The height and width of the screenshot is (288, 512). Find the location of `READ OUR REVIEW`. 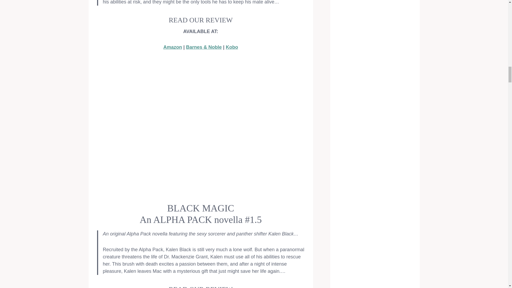

READ OUR REVIEW is located at coordinates (201, 287).